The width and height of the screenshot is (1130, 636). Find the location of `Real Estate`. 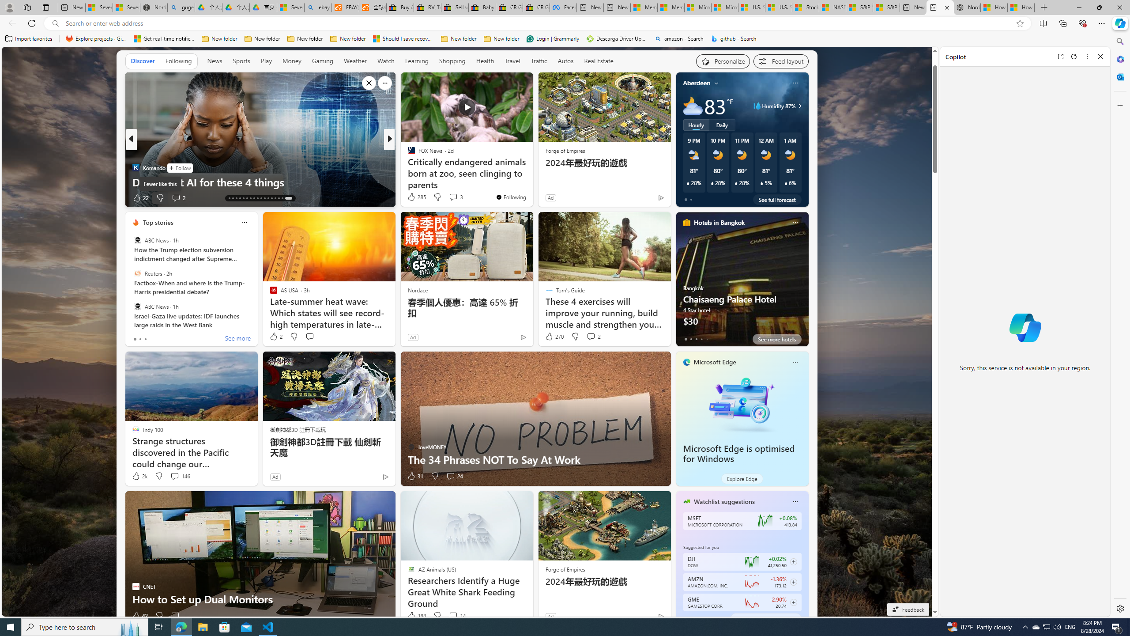

Real Estate is located at coordinates (599, 61).